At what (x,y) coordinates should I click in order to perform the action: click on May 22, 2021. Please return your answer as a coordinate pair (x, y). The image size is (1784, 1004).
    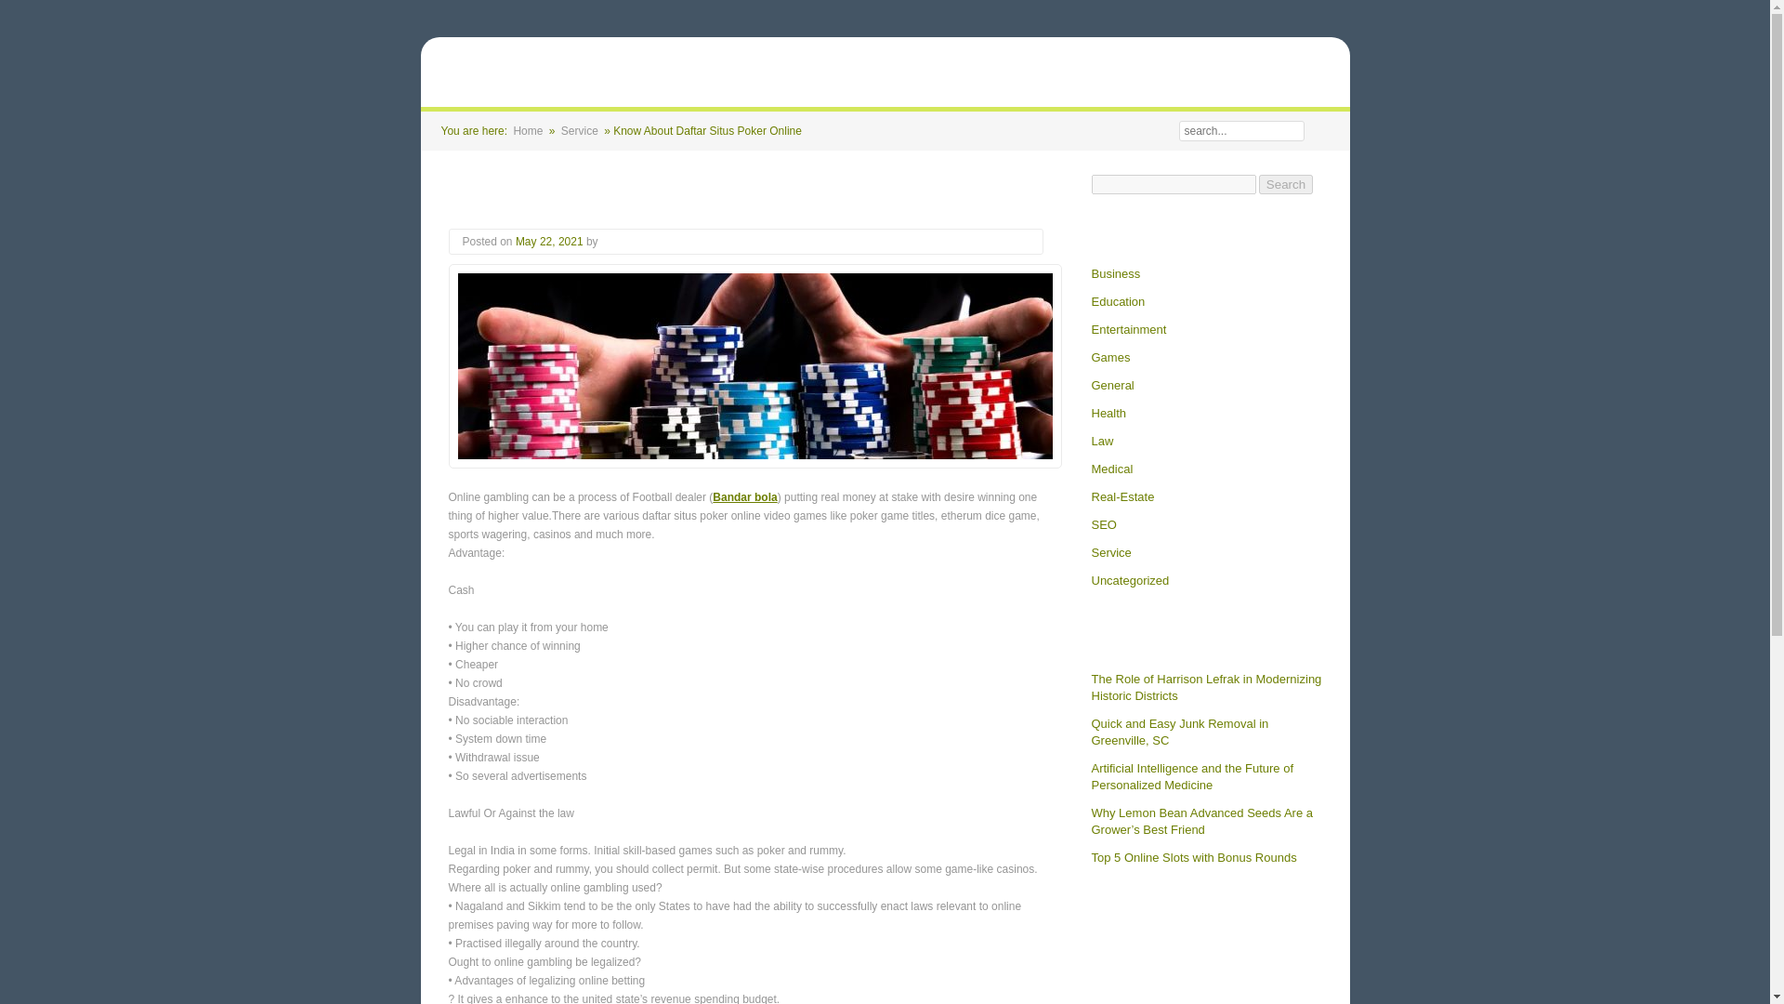
    Looking at the image, I should click on (550, 241).